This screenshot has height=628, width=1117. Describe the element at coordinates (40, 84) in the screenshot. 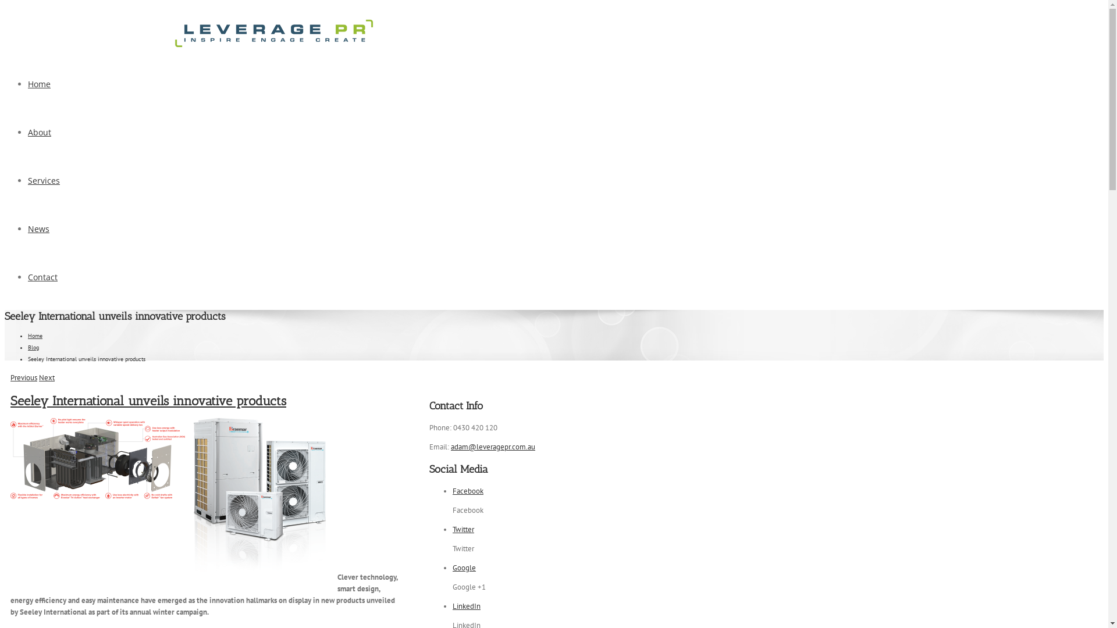

I see `Home` at that location.